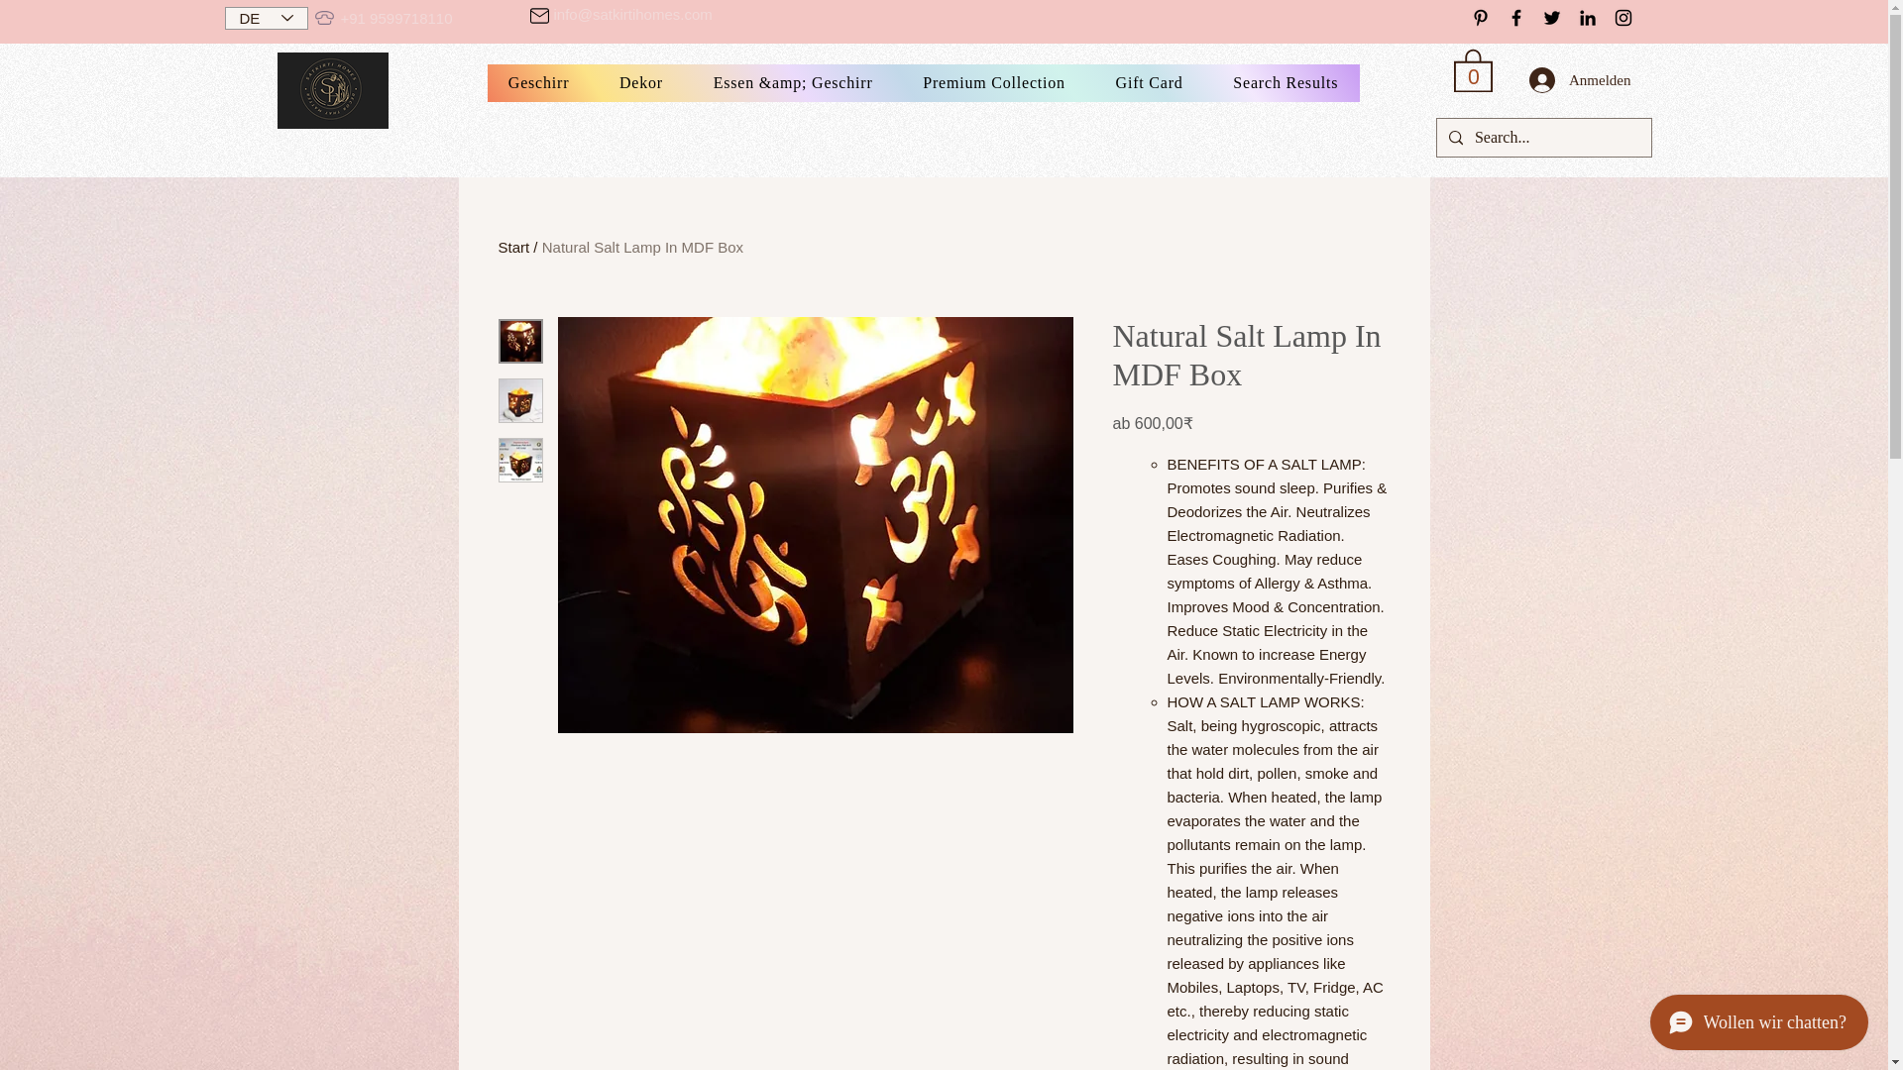 This screenshot has height=1070, width=1903. Describe the element at coordinates (642, 82) in the screenshot. I see `Dekor` at that location.